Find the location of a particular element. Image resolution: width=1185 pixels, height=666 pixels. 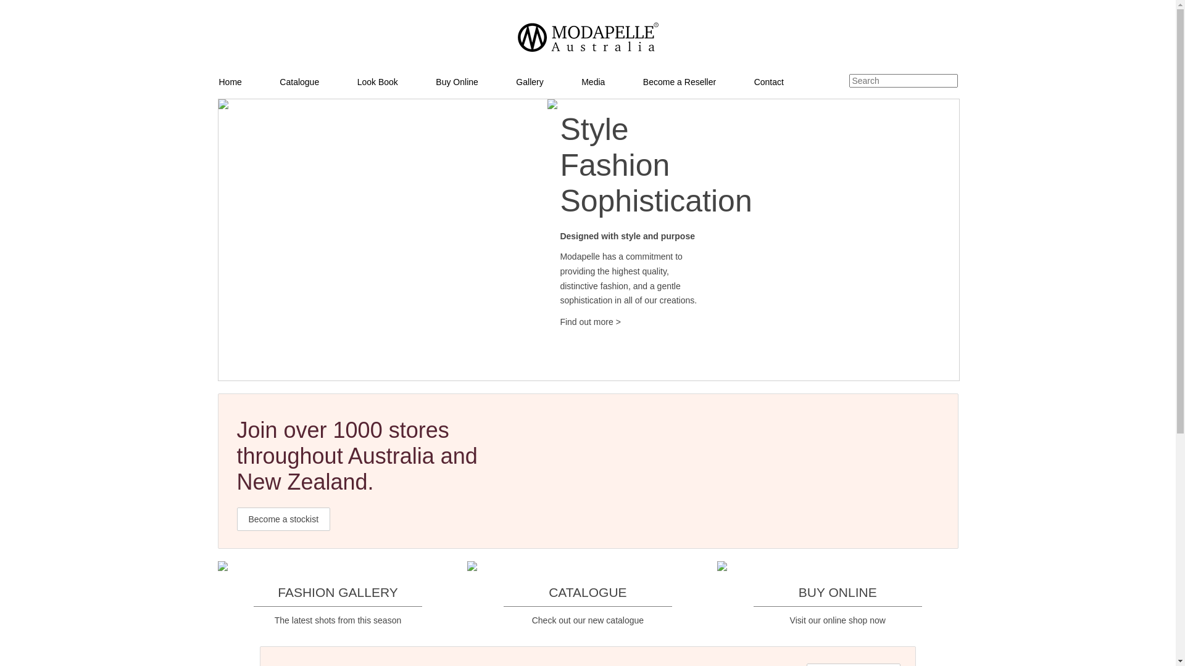

Buy Online is located at coordinates (475, 82).